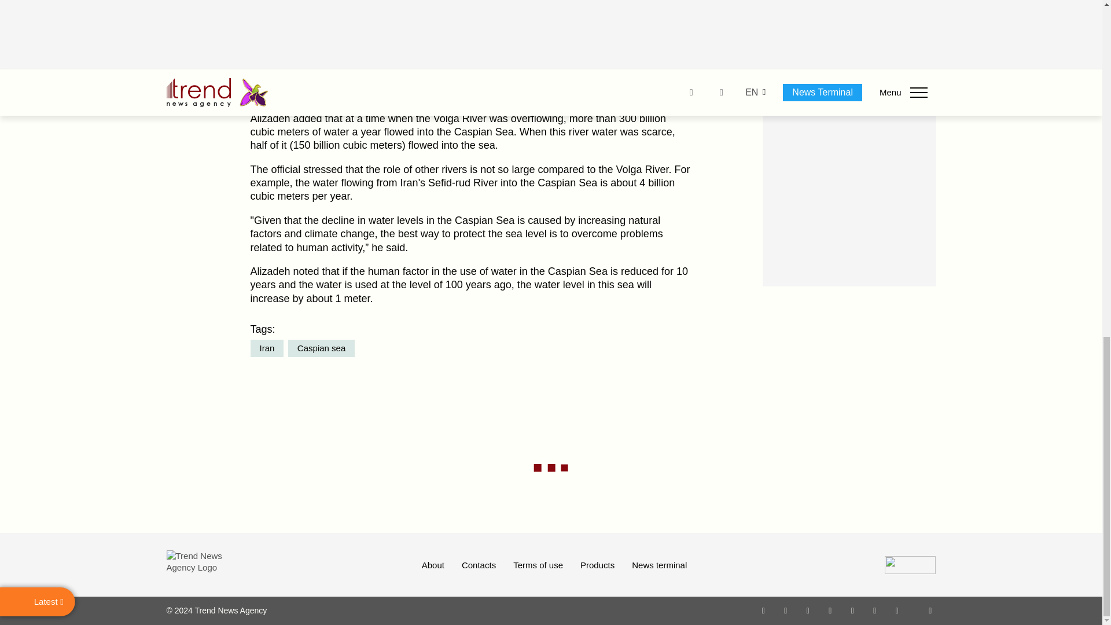 This screenshot has height=625, width=1111. I want to click on Whatsapp, so click(764, 610).